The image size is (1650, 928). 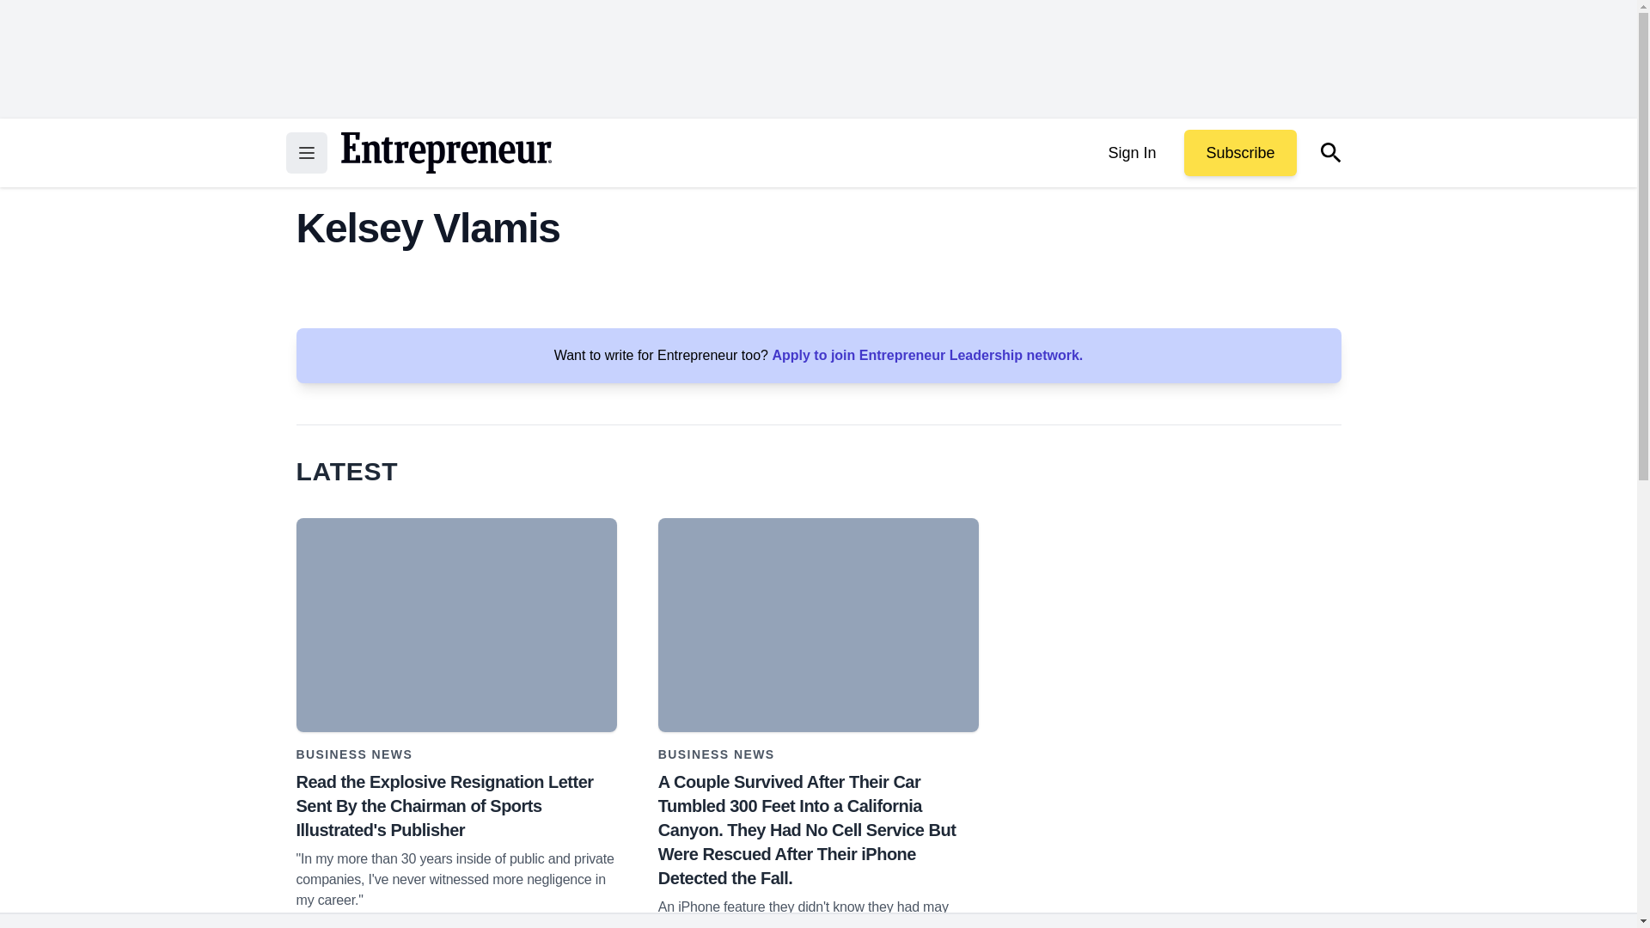 What do you see at coordinates (1131, 153) in the screenshot?
I see `Sign In` at bounding box center [1131, 153].